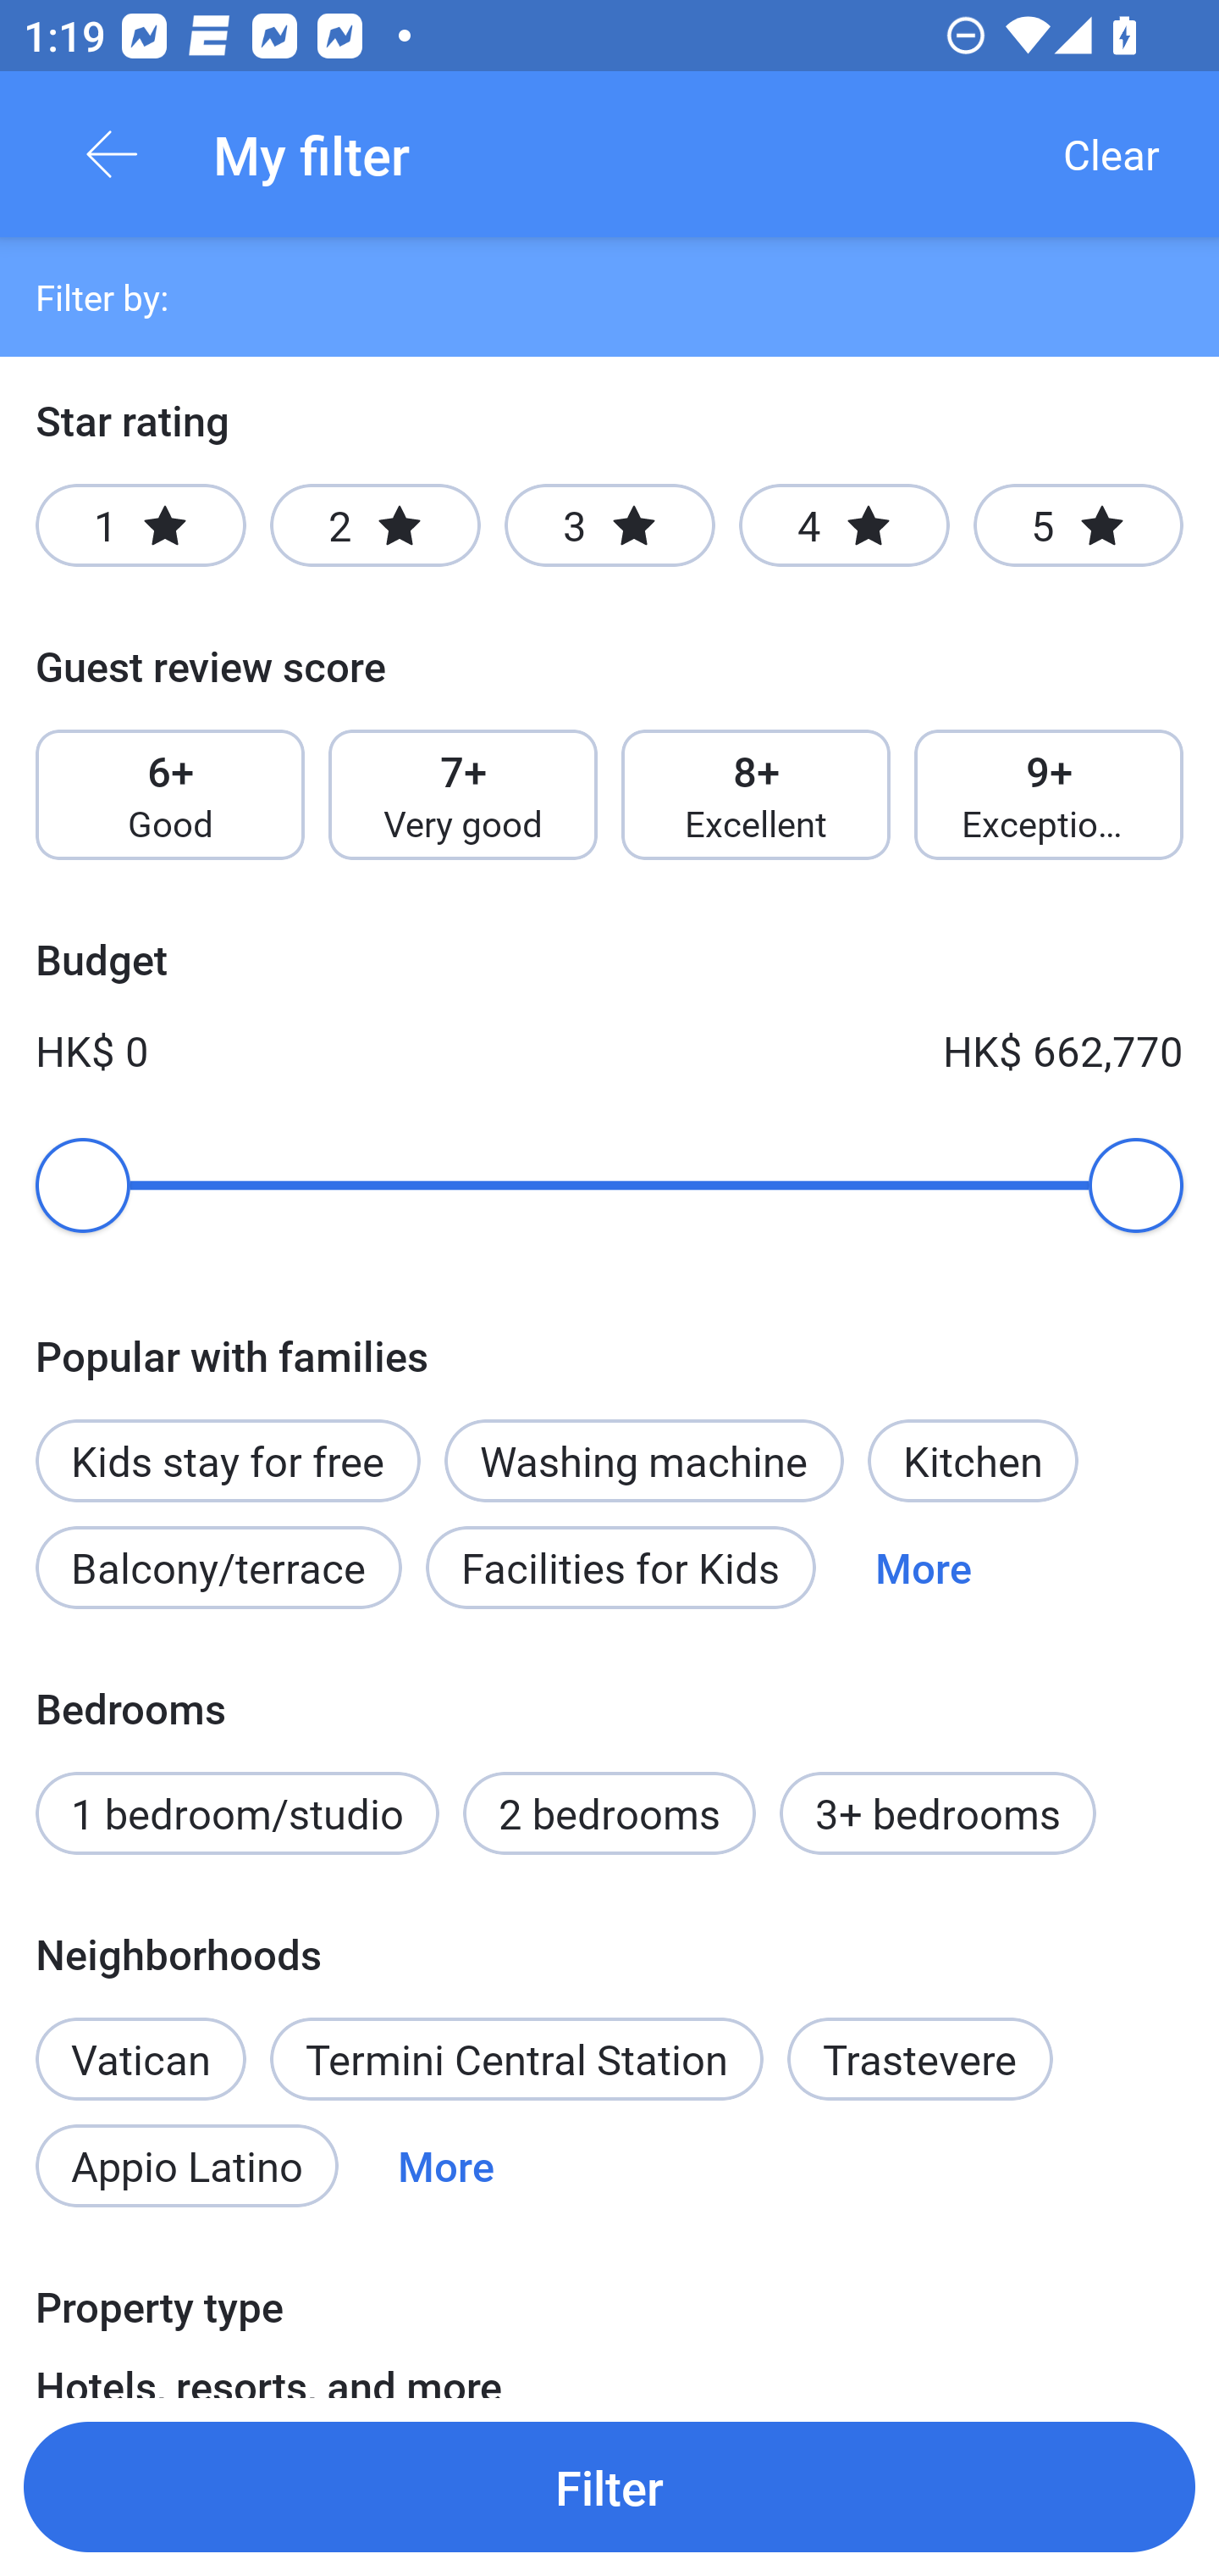  Describe the element at coordinates (643, 1460) in the screenshot. I see `Washing machine` at that location.